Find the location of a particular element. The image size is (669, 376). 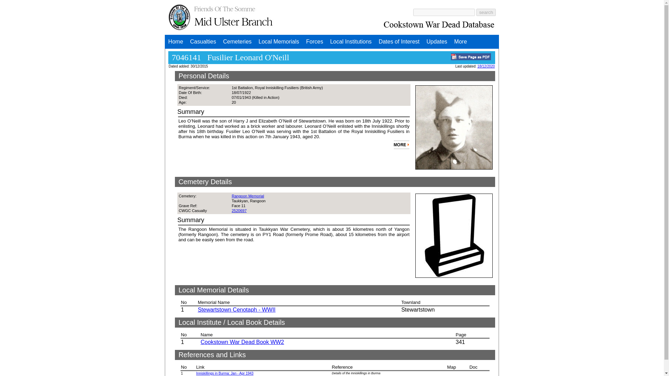

Local Institutions is located at coordinates (351, 42).